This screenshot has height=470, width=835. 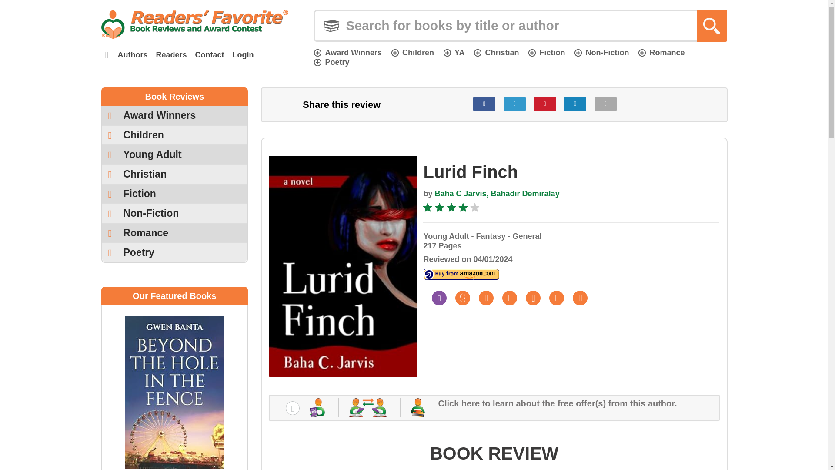 I want to click on Poetry, so click(x=331, y=62).